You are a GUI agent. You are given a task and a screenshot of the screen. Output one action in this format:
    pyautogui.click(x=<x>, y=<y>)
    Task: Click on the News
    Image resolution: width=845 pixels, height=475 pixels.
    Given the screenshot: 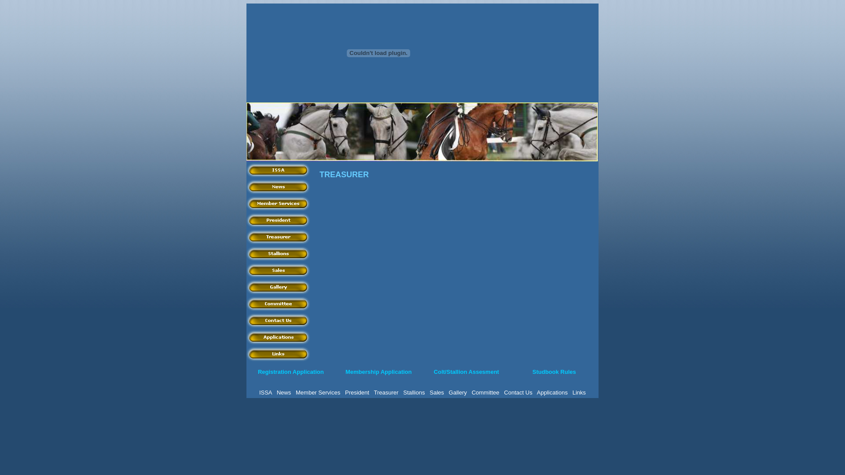 What is the action you would take?
    pyautogui.click(x=284, y=392)
    